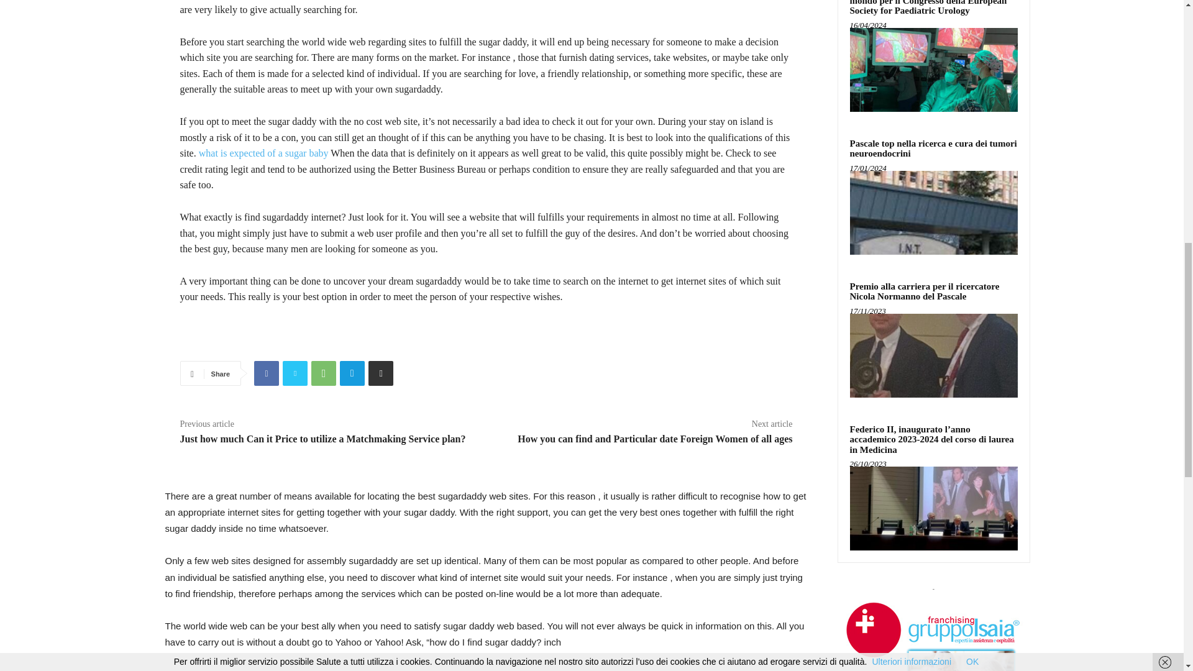  I want to click on Twitter, so click(295, 373).